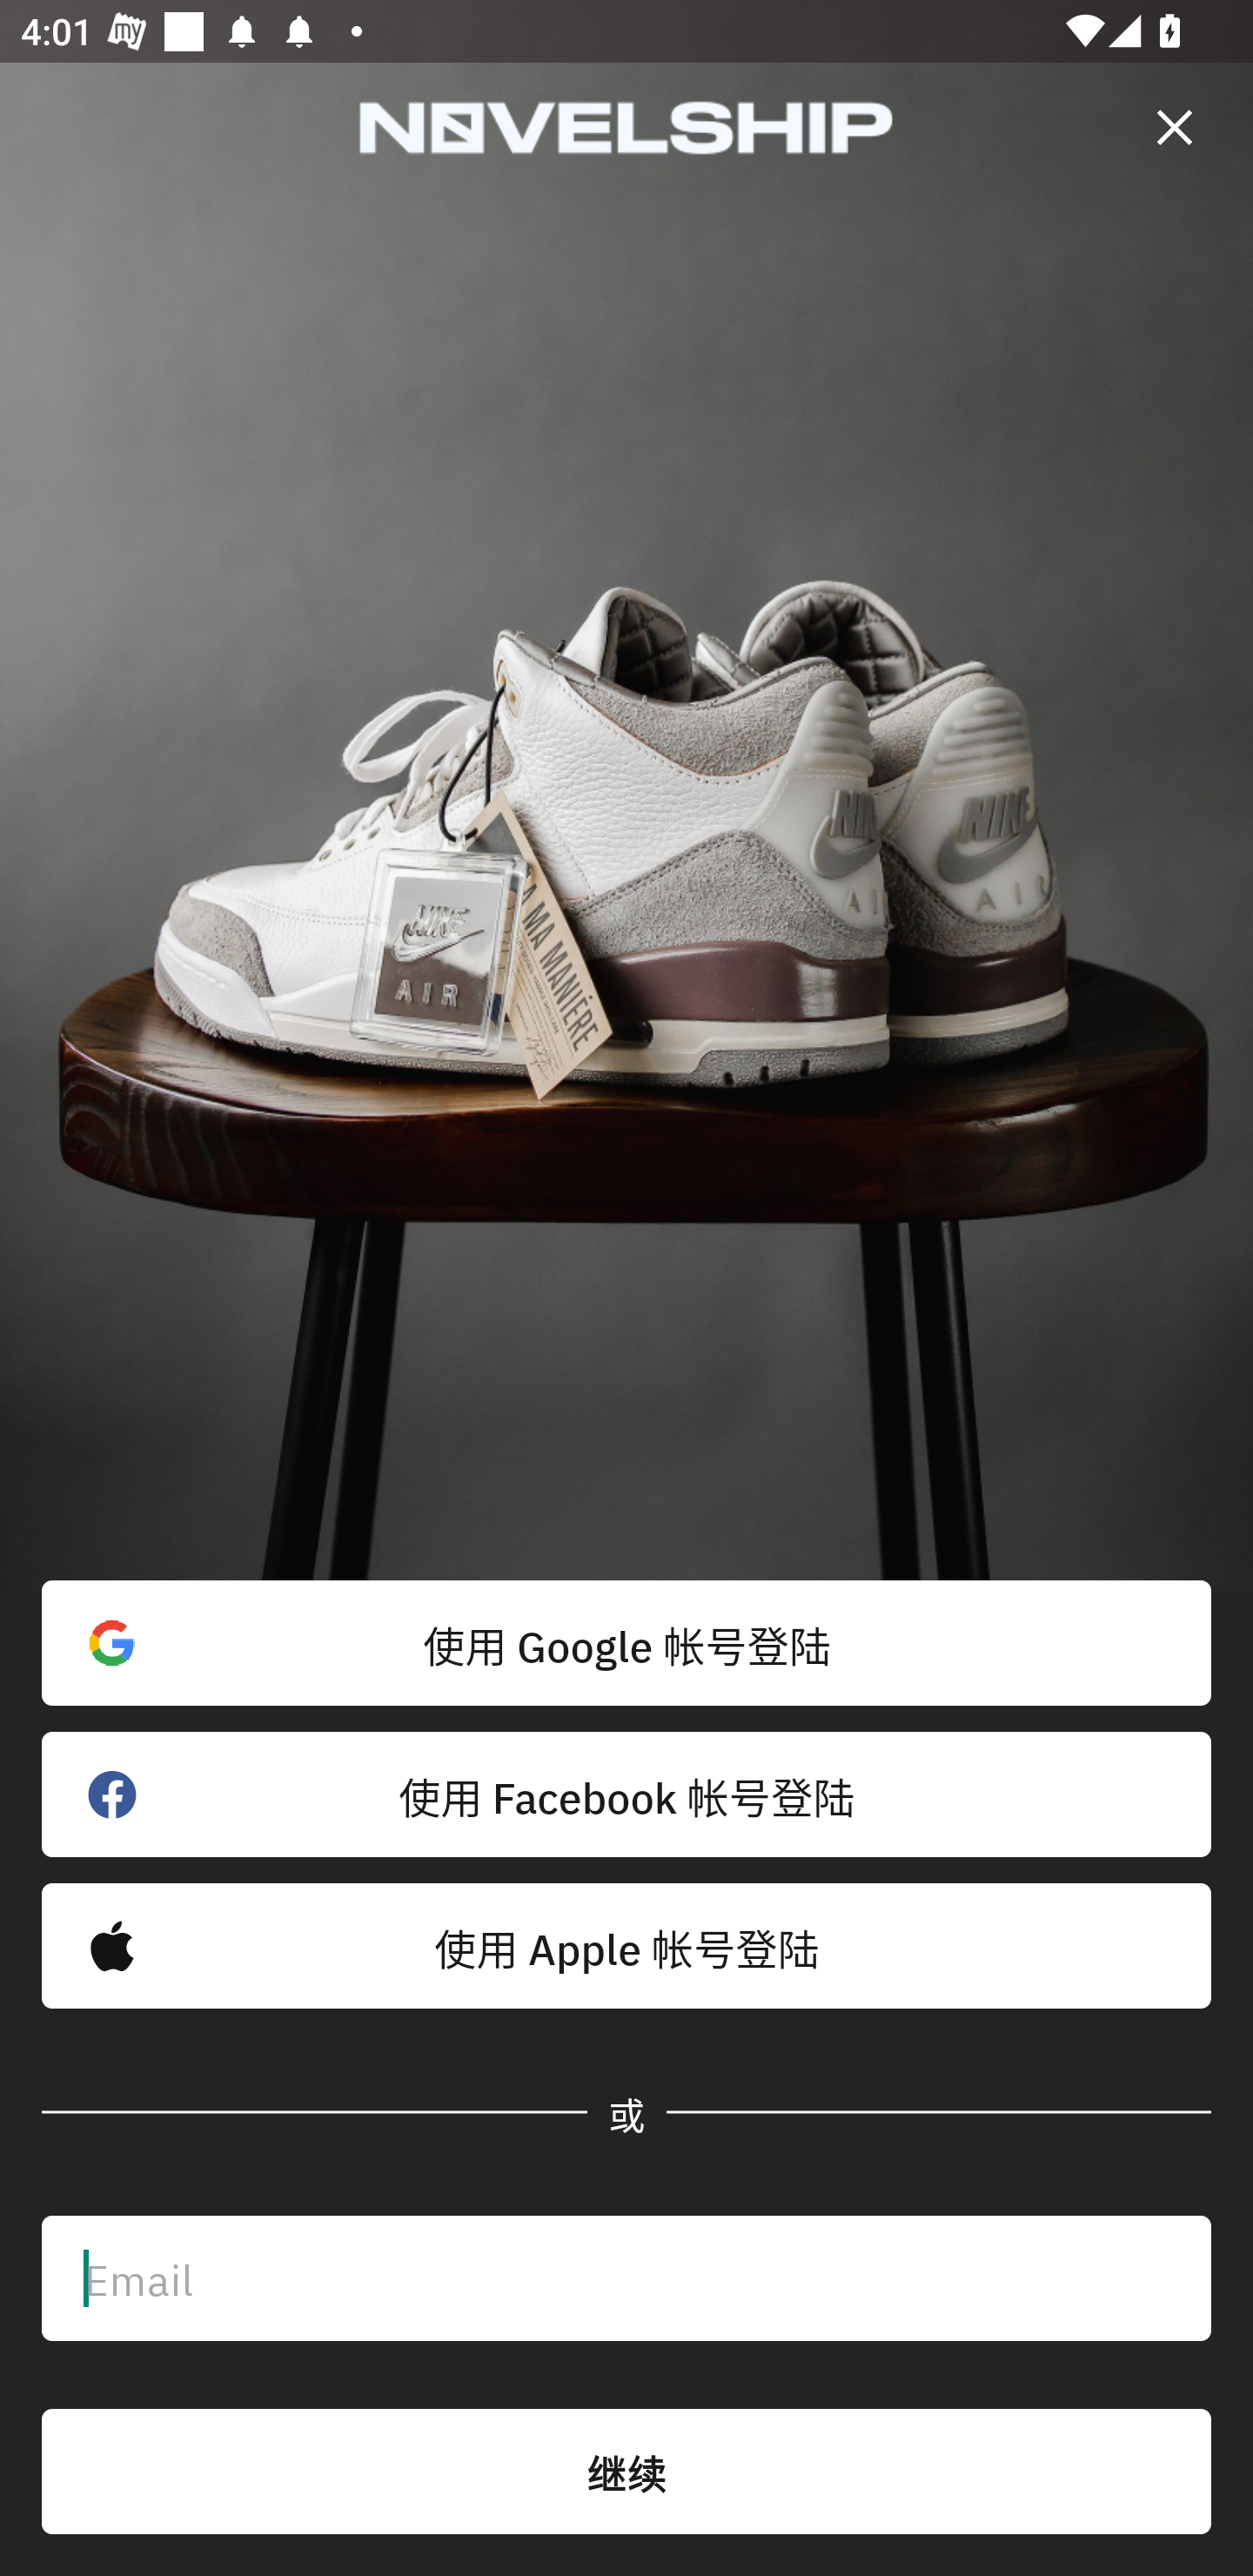  What do you see at coordinates (626, 1794) in the screenshot?
I see `使用 Facebook 帐号登陆 󰈌` at bounding box center [626, 1794].